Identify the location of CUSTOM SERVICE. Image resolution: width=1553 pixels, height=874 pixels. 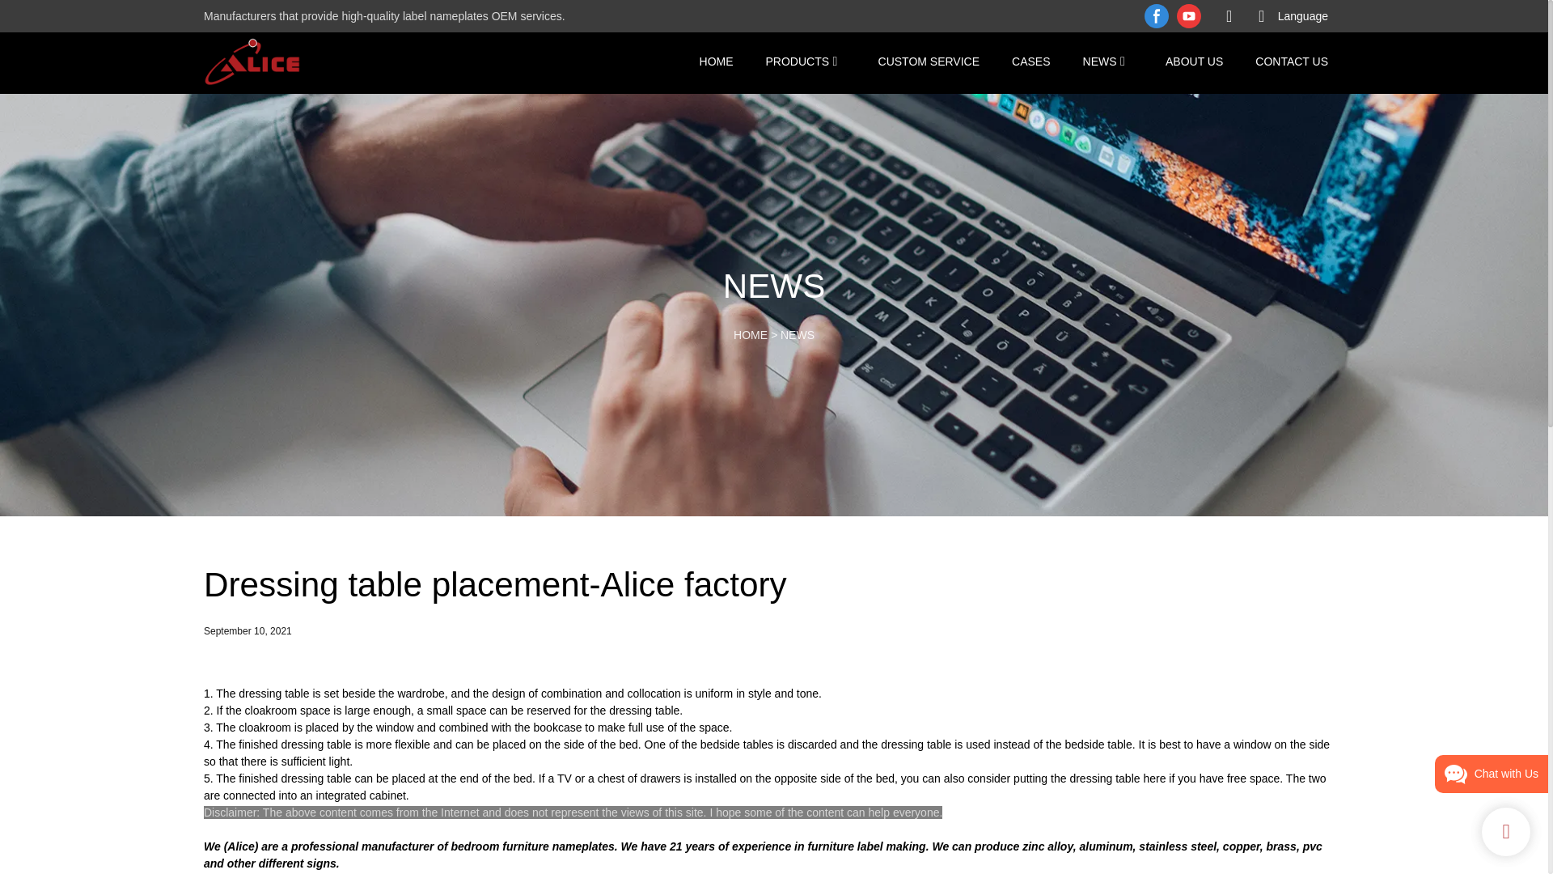
(929, 61).